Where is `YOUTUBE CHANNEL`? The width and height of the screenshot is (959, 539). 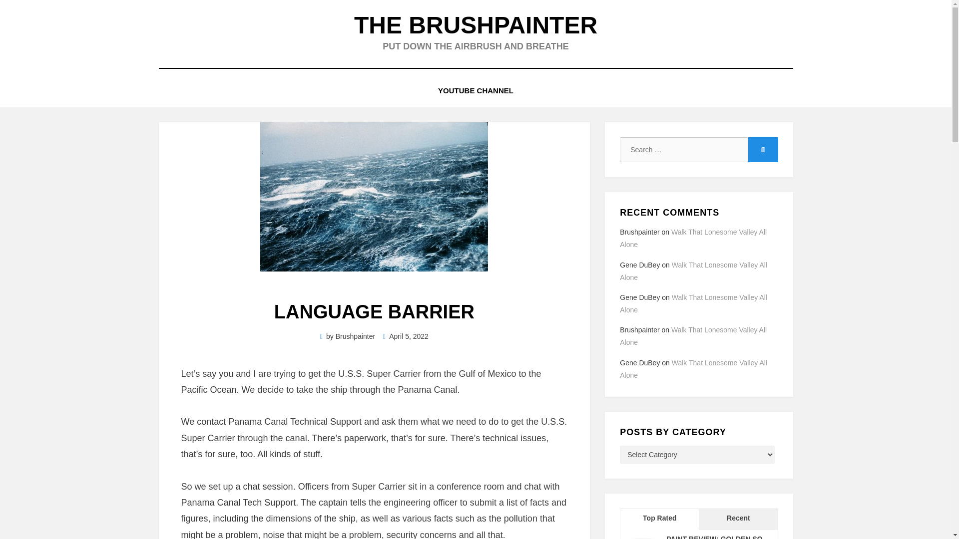 YOUTUBE CHANNEL is located at coordinates (476, 91).